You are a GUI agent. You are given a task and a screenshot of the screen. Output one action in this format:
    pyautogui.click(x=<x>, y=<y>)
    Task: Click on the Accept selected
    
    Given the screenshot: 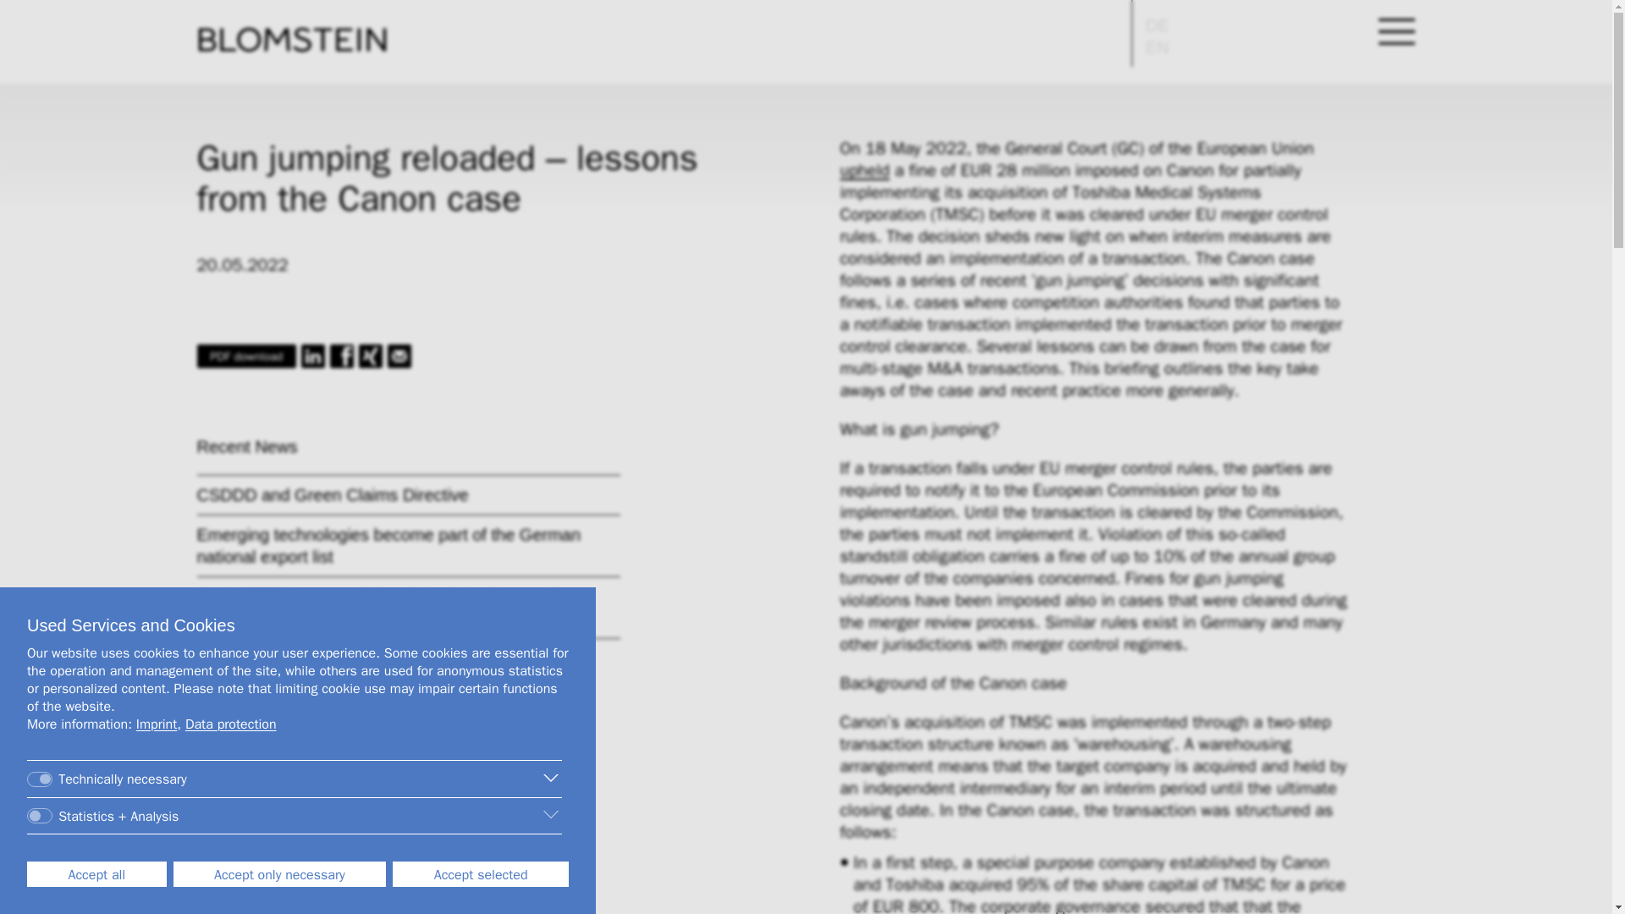 What is the action you would take?
    pyautogui.click(x=481, y=873)
    